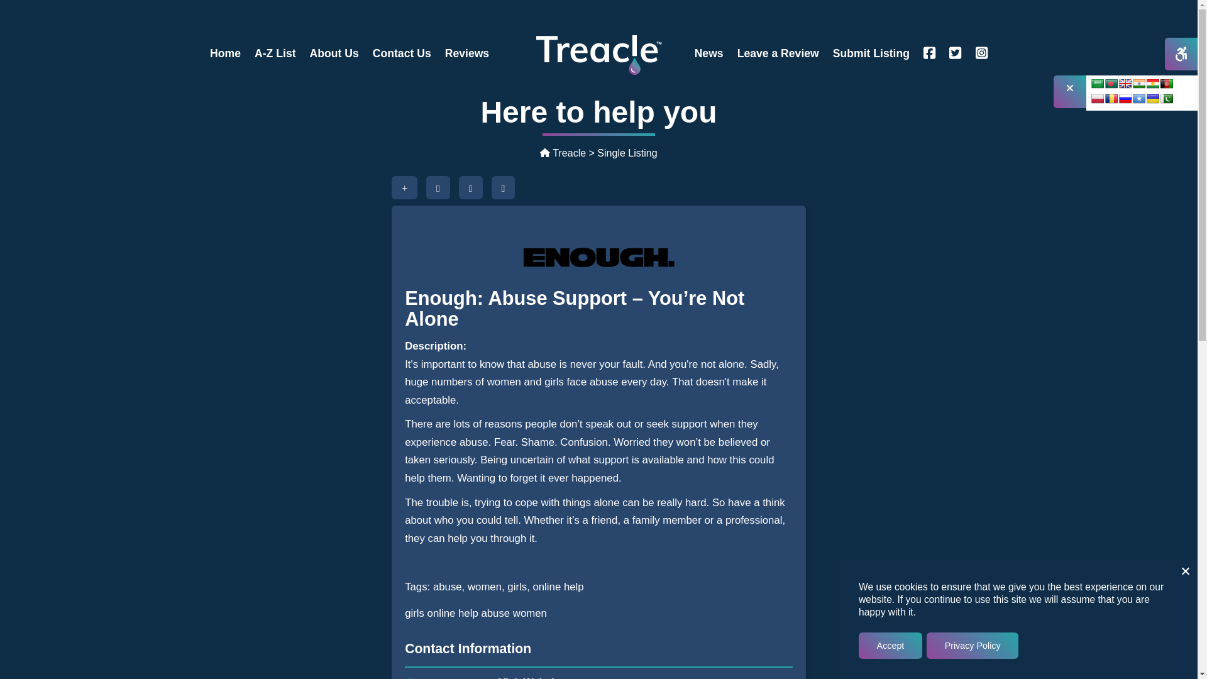 This screenshot has height=679, width=1207. Describe the element at coordinates (562, 153) in the screenshot. I see `Treacle` at that location.